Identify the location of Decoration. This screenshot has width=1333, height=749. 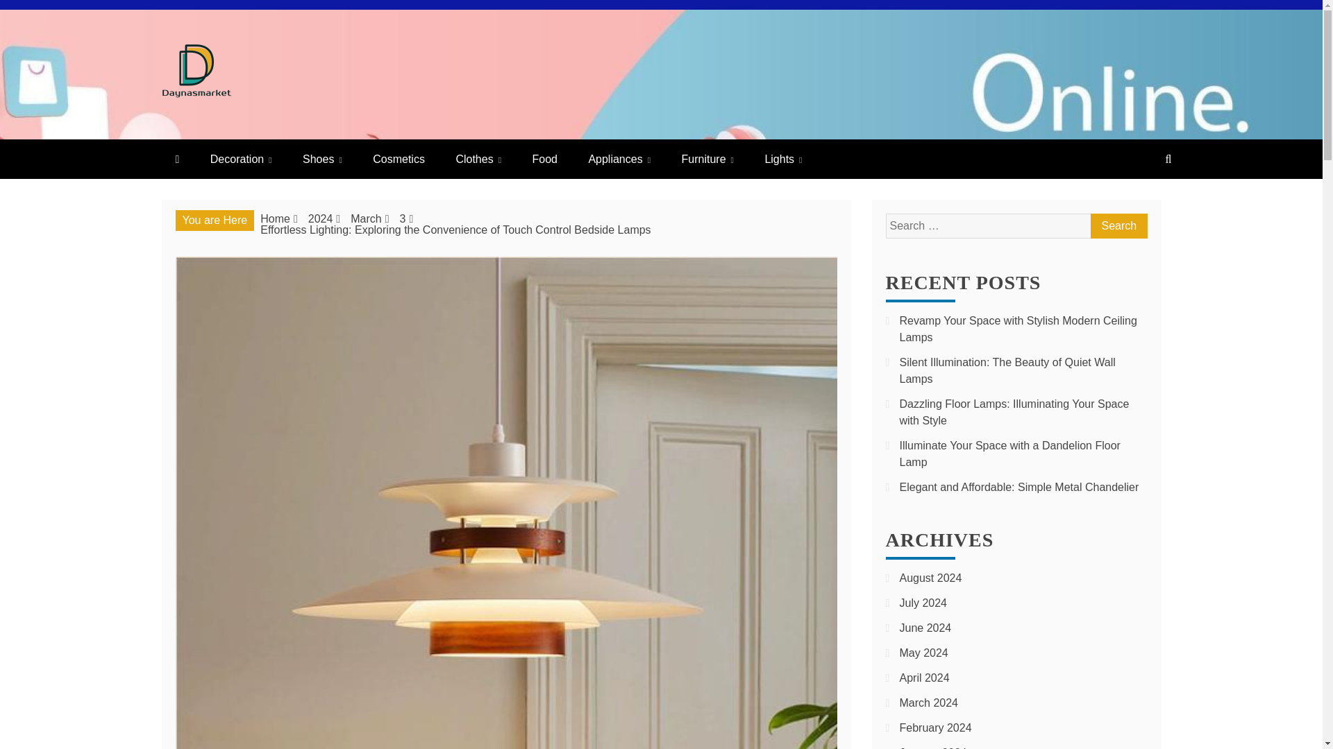
(241, 159).